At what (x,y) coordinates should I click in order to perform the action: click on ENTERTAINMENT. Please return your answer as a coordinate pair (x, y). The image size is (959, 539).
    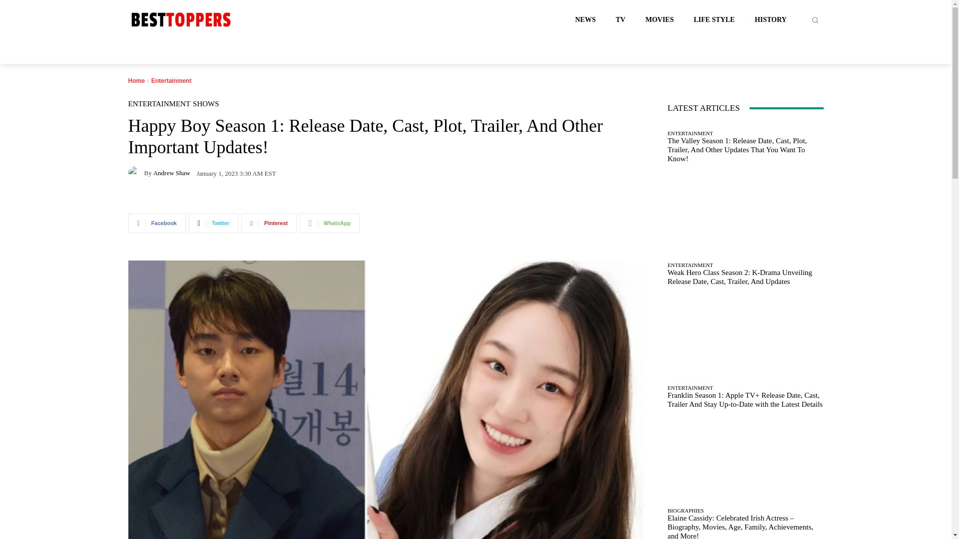
    Looking at the image, I should click on (159, 104).